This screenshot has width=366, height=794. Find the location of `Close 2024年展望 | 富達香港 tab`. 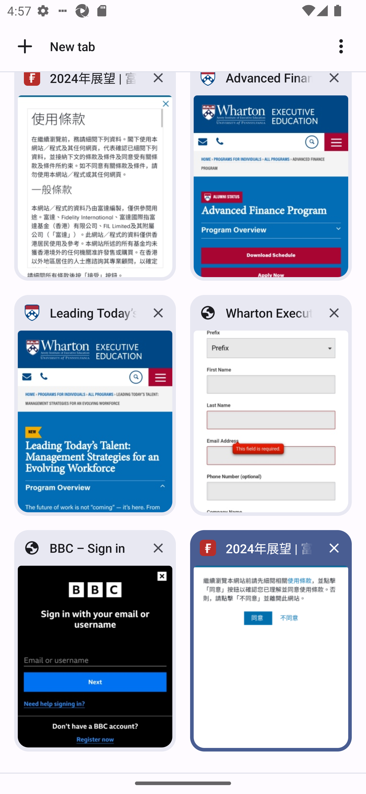

Close 2024年展望 | 富達香港 tab is located at coordinates (158, 85).